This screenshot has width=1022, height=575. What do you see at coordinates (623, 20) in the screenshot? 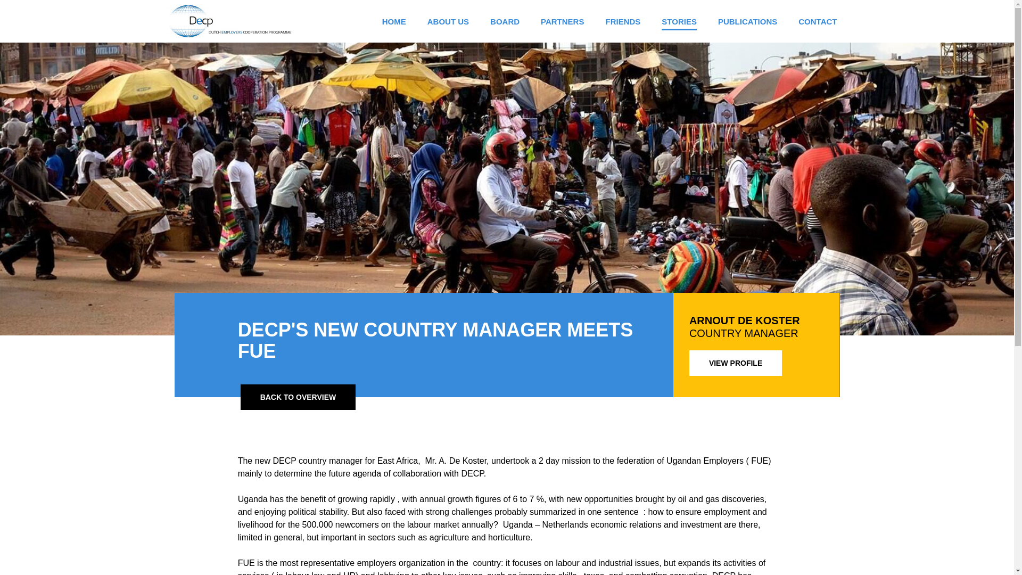
I see `FRIENDS` at bounding box center [623, 20].